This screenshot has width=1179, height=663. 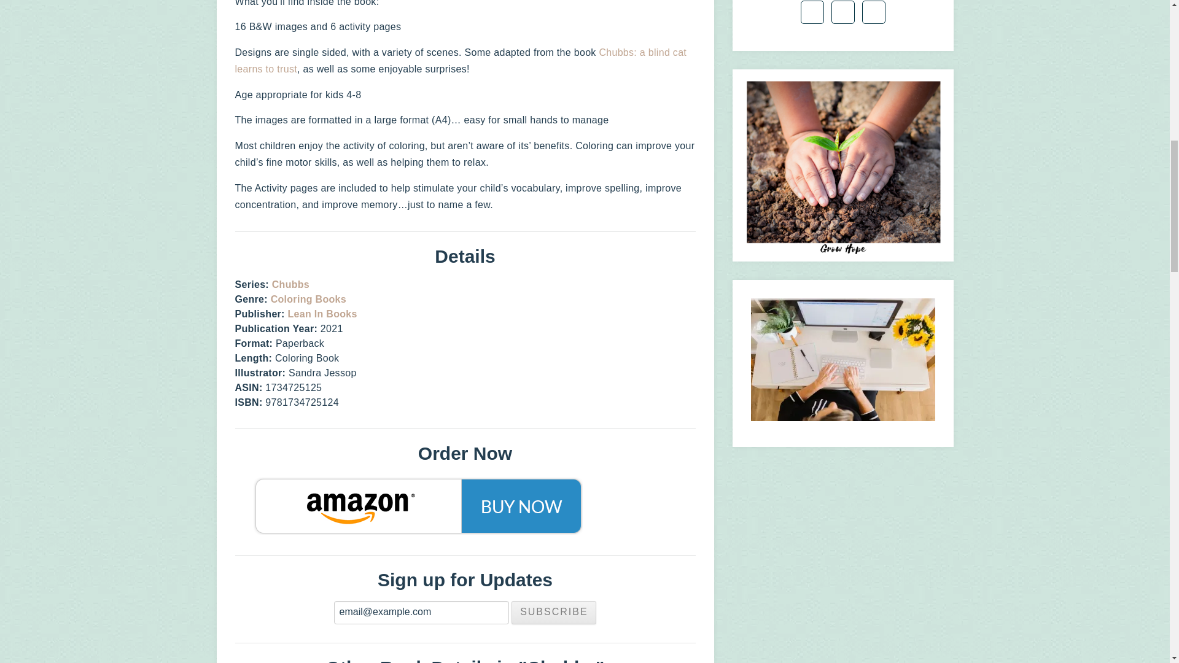 What do you see at coordinates (461, 60) in the screenshot?
I see `Chubbs: a blind cat learns to trust` at bounding box center [461, 60].